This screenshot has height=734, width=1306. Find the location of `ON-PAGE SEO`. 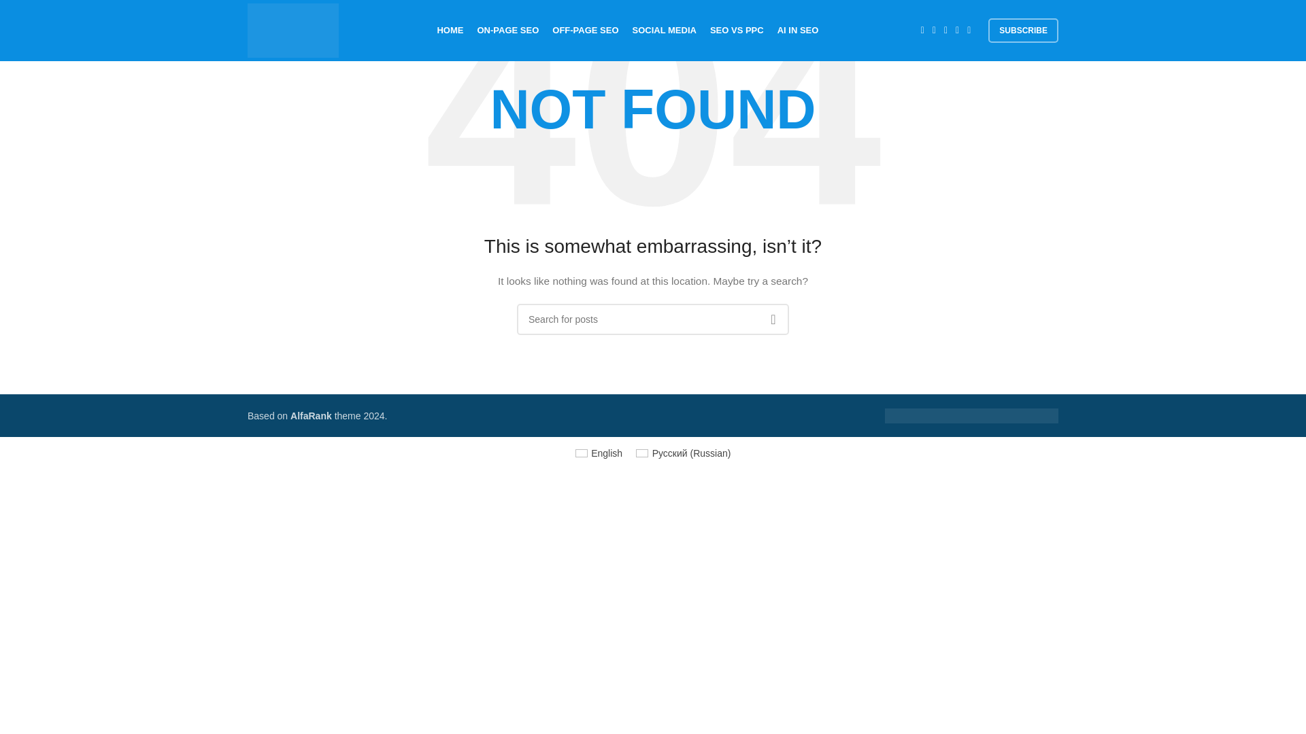

ON-PAGE SEO is located at coordinates (507, 30).